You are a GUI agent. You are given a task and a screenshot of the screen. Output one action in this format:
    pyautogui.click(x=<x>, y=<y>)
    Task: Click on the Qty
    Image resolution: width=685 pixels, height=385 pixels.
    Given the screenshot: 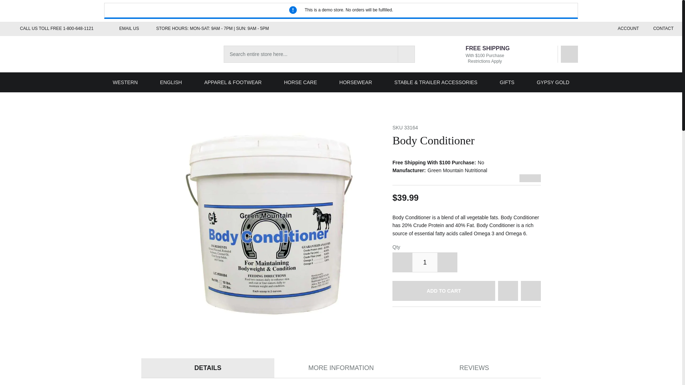 What is the action you would take?
    pyautogui.click(x=425, y=262)
    